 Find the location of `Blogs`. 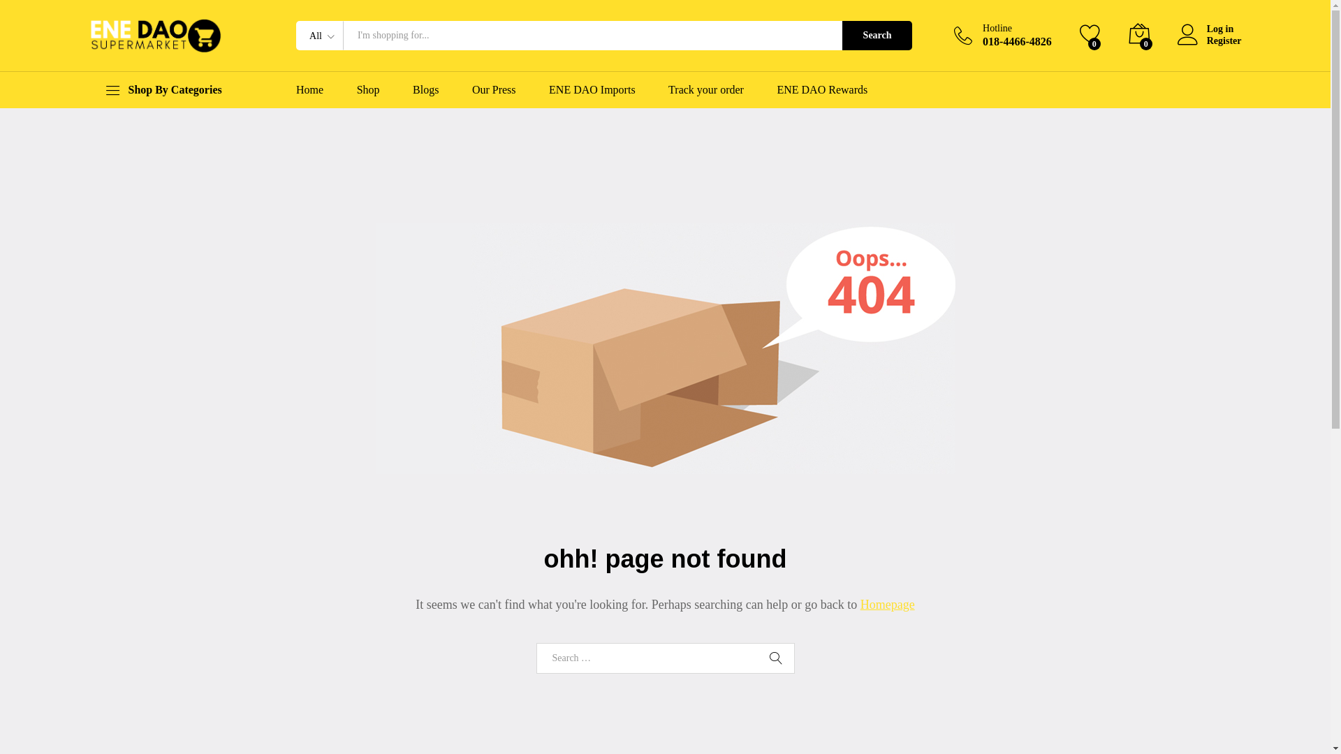

Blogs is located at coordinates (426, 90).